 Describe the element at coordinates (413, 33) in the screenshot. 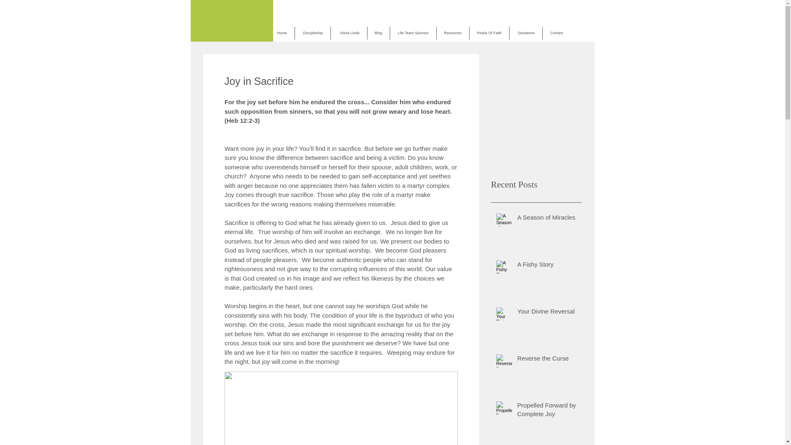

I see `Life Team Sponsor` at that location.